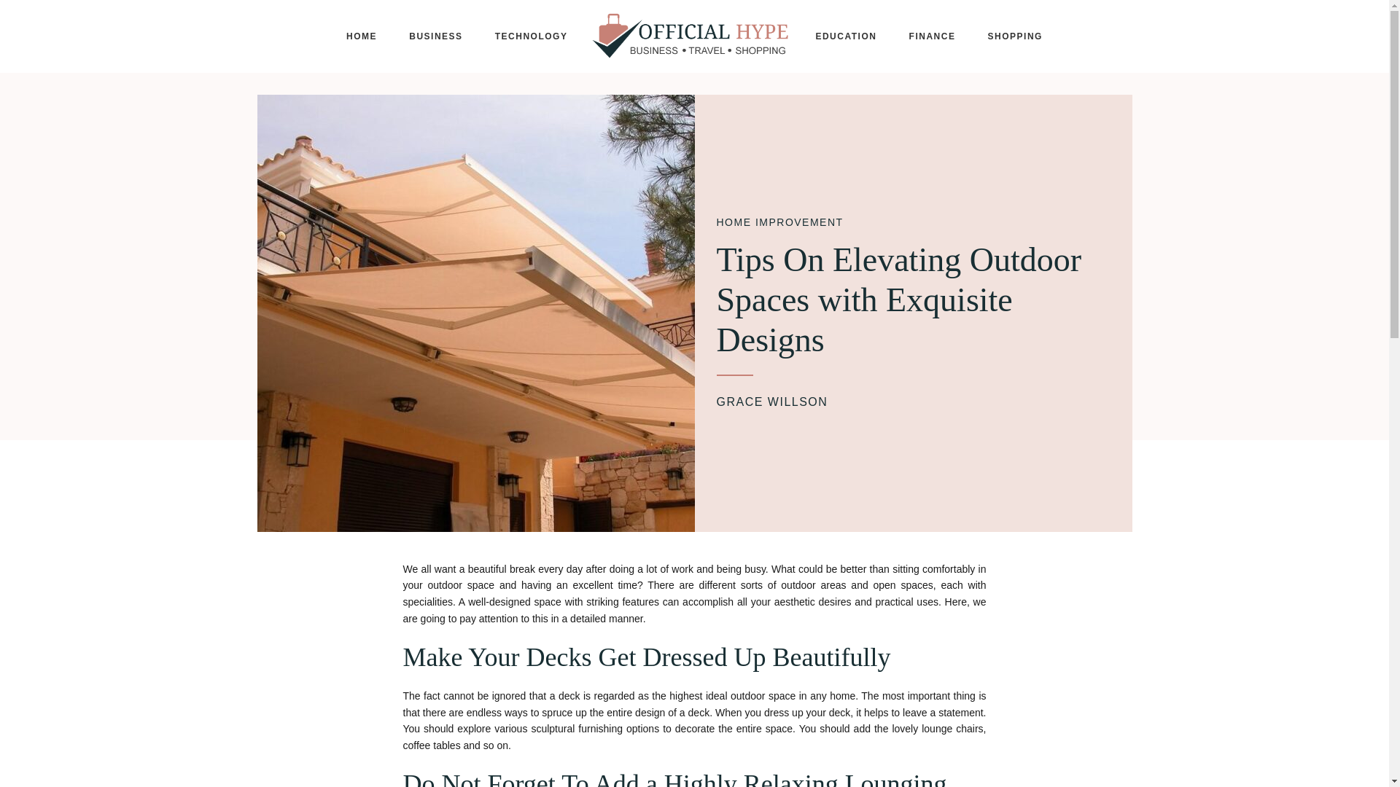 The image size is (1400, 787). Describe the element at coordinates (362, 36) in the screenshot. I see `HOME` at that location.